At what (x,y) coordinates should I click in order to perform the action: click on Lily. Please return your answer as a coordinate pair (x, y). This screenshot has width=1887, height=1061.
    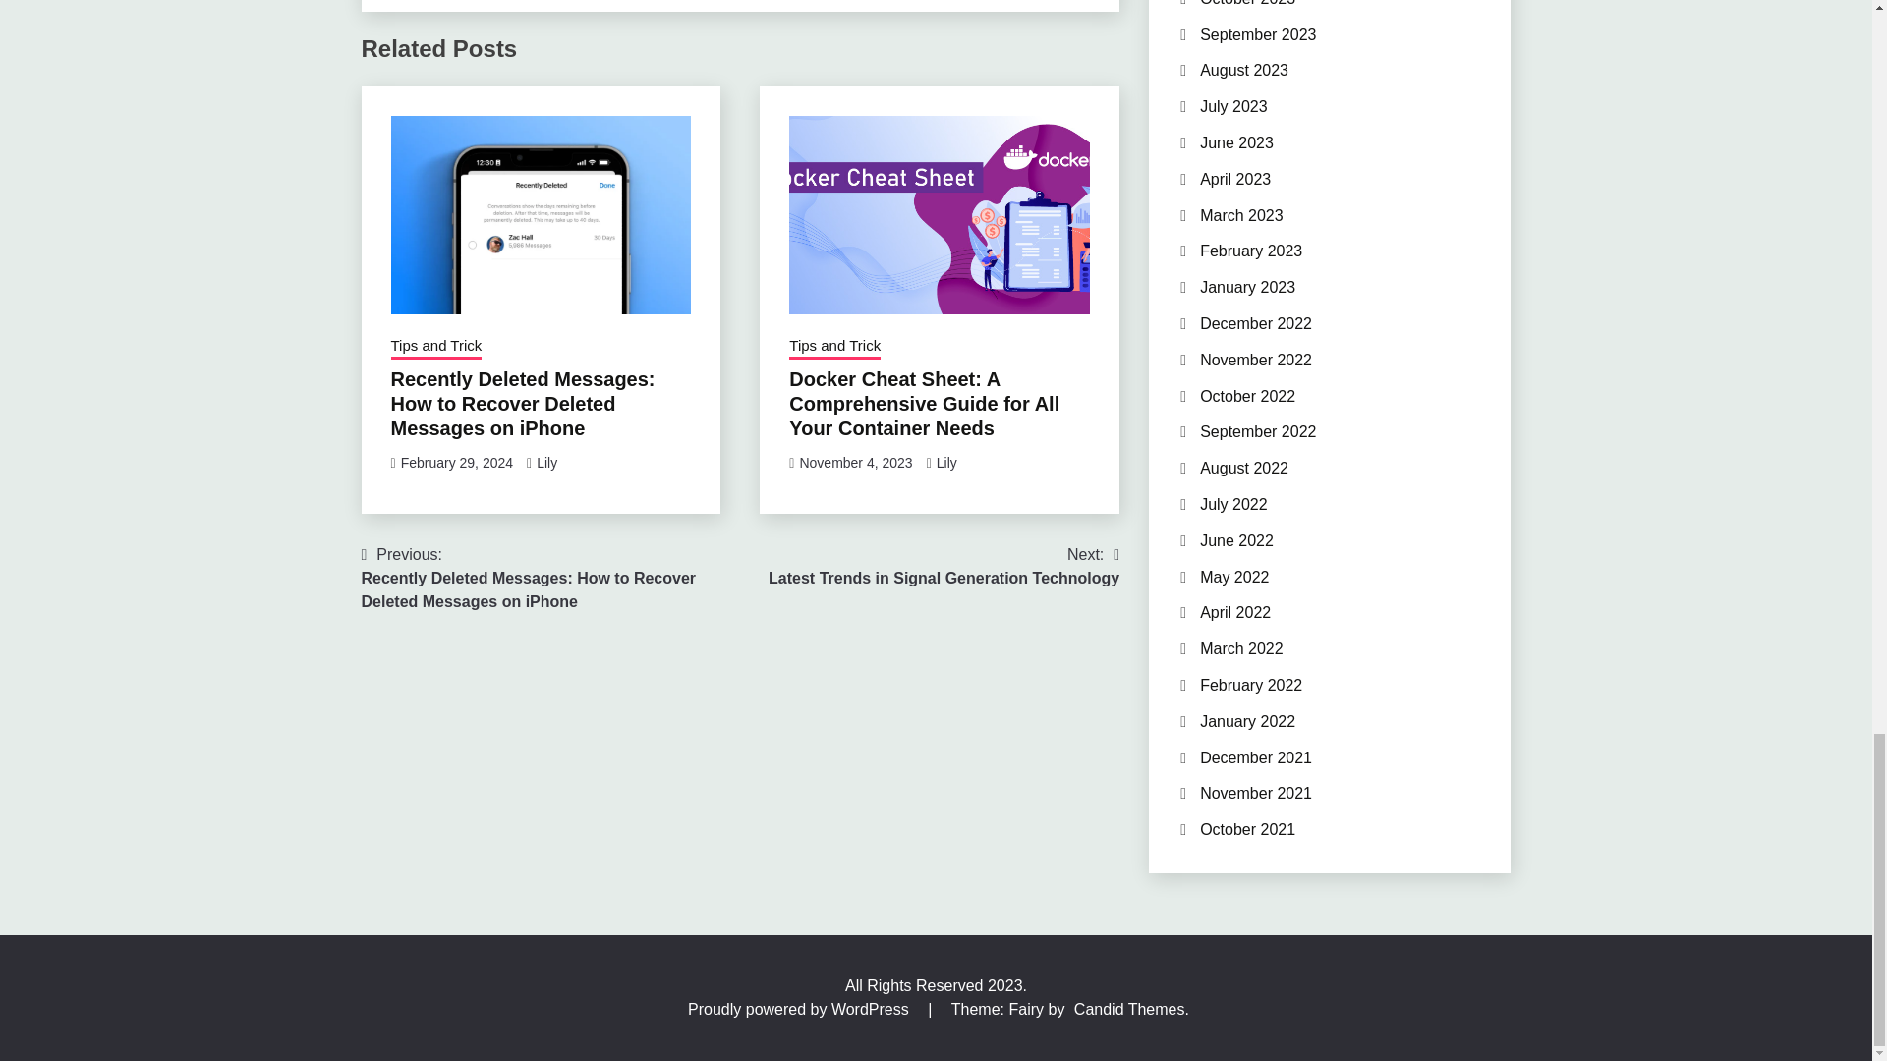
    Looking at the image, I should click on (834, 348).